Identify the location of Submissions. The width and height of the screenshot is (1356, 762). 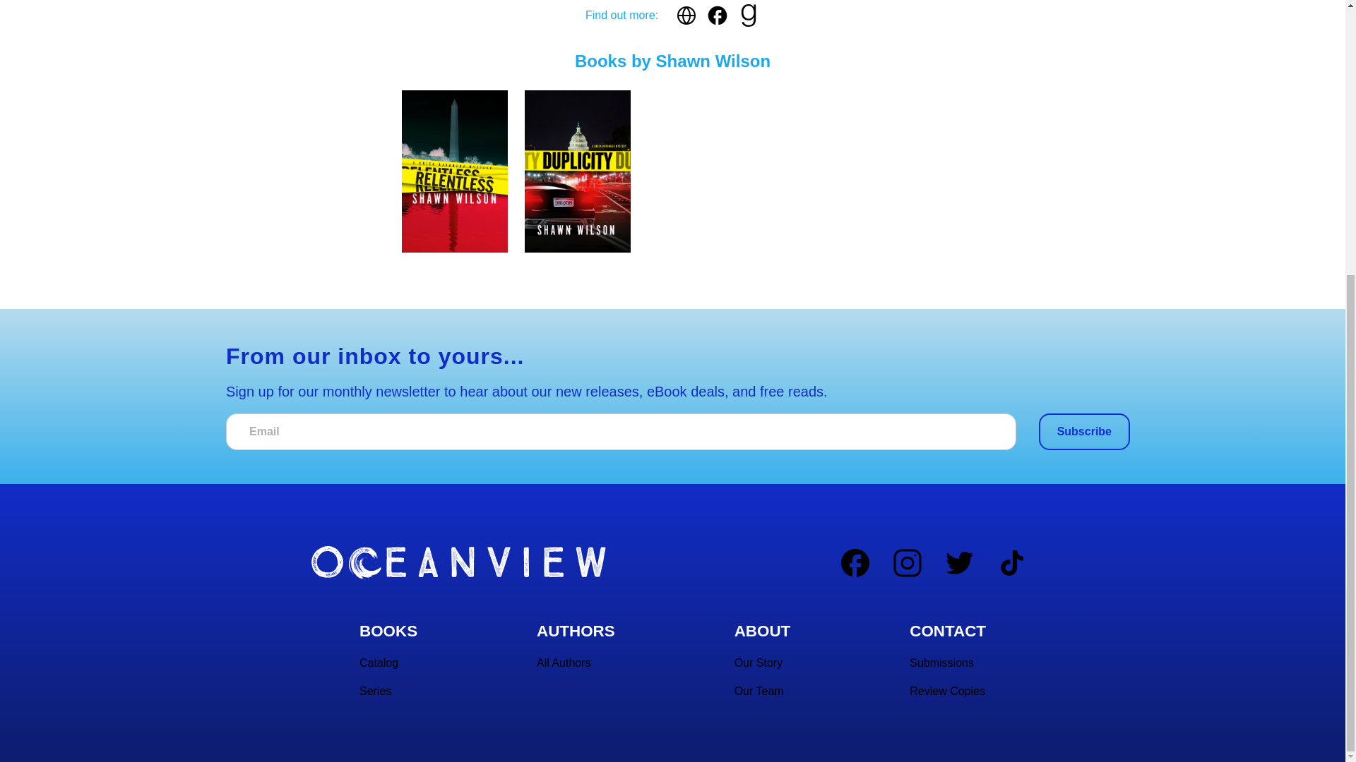
(941, 663).